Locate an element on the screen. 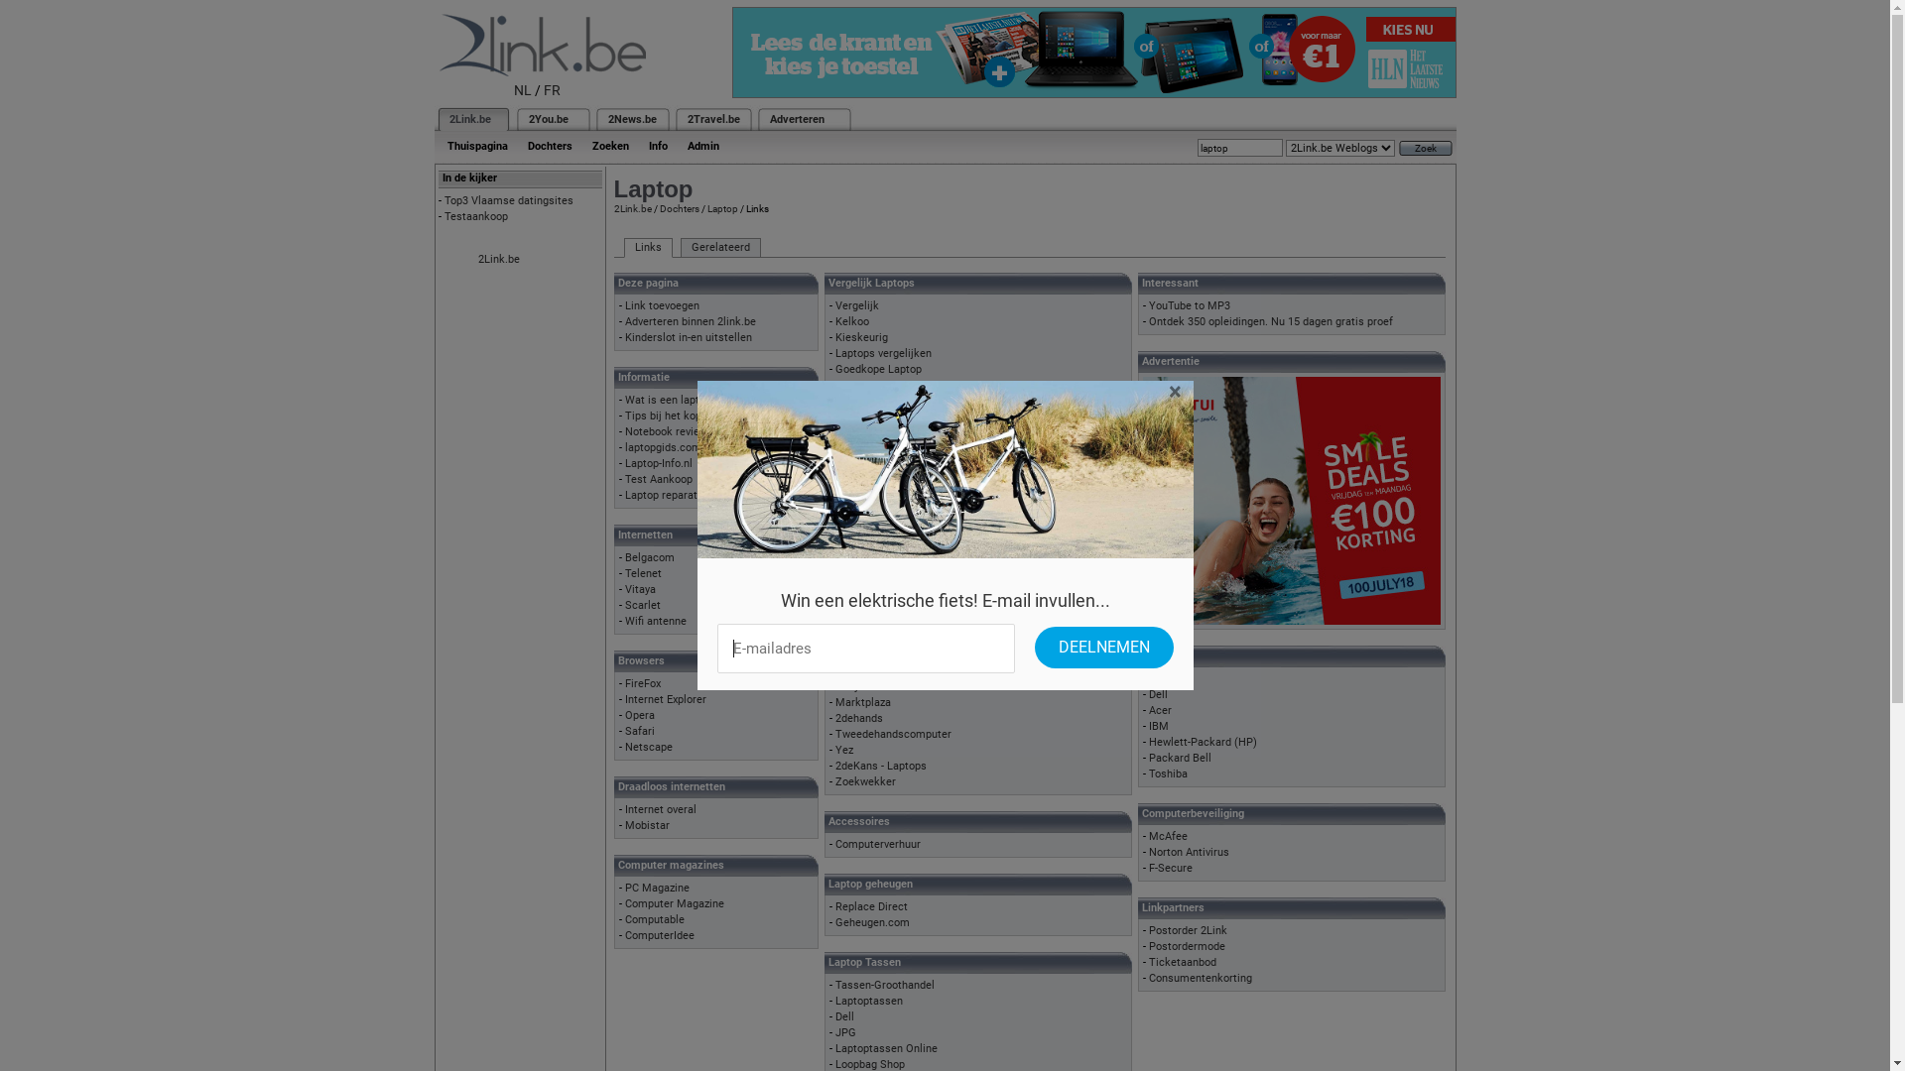  Geheugen.com is located at coordinates (873, 922).